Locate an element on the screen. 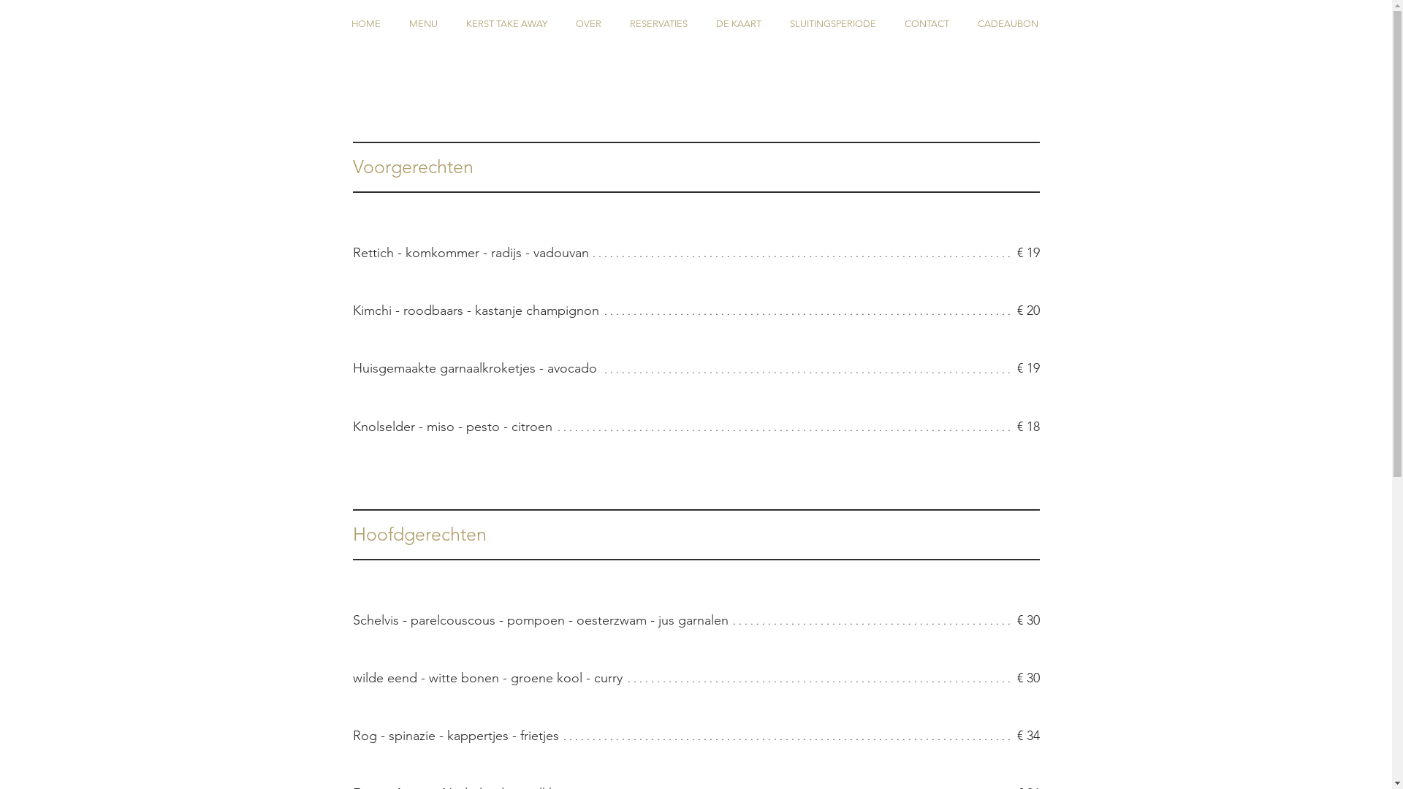 Image resolution: width=1403 pixels, height=789 pixels. CONTACT is located at coordinates (927, 23).